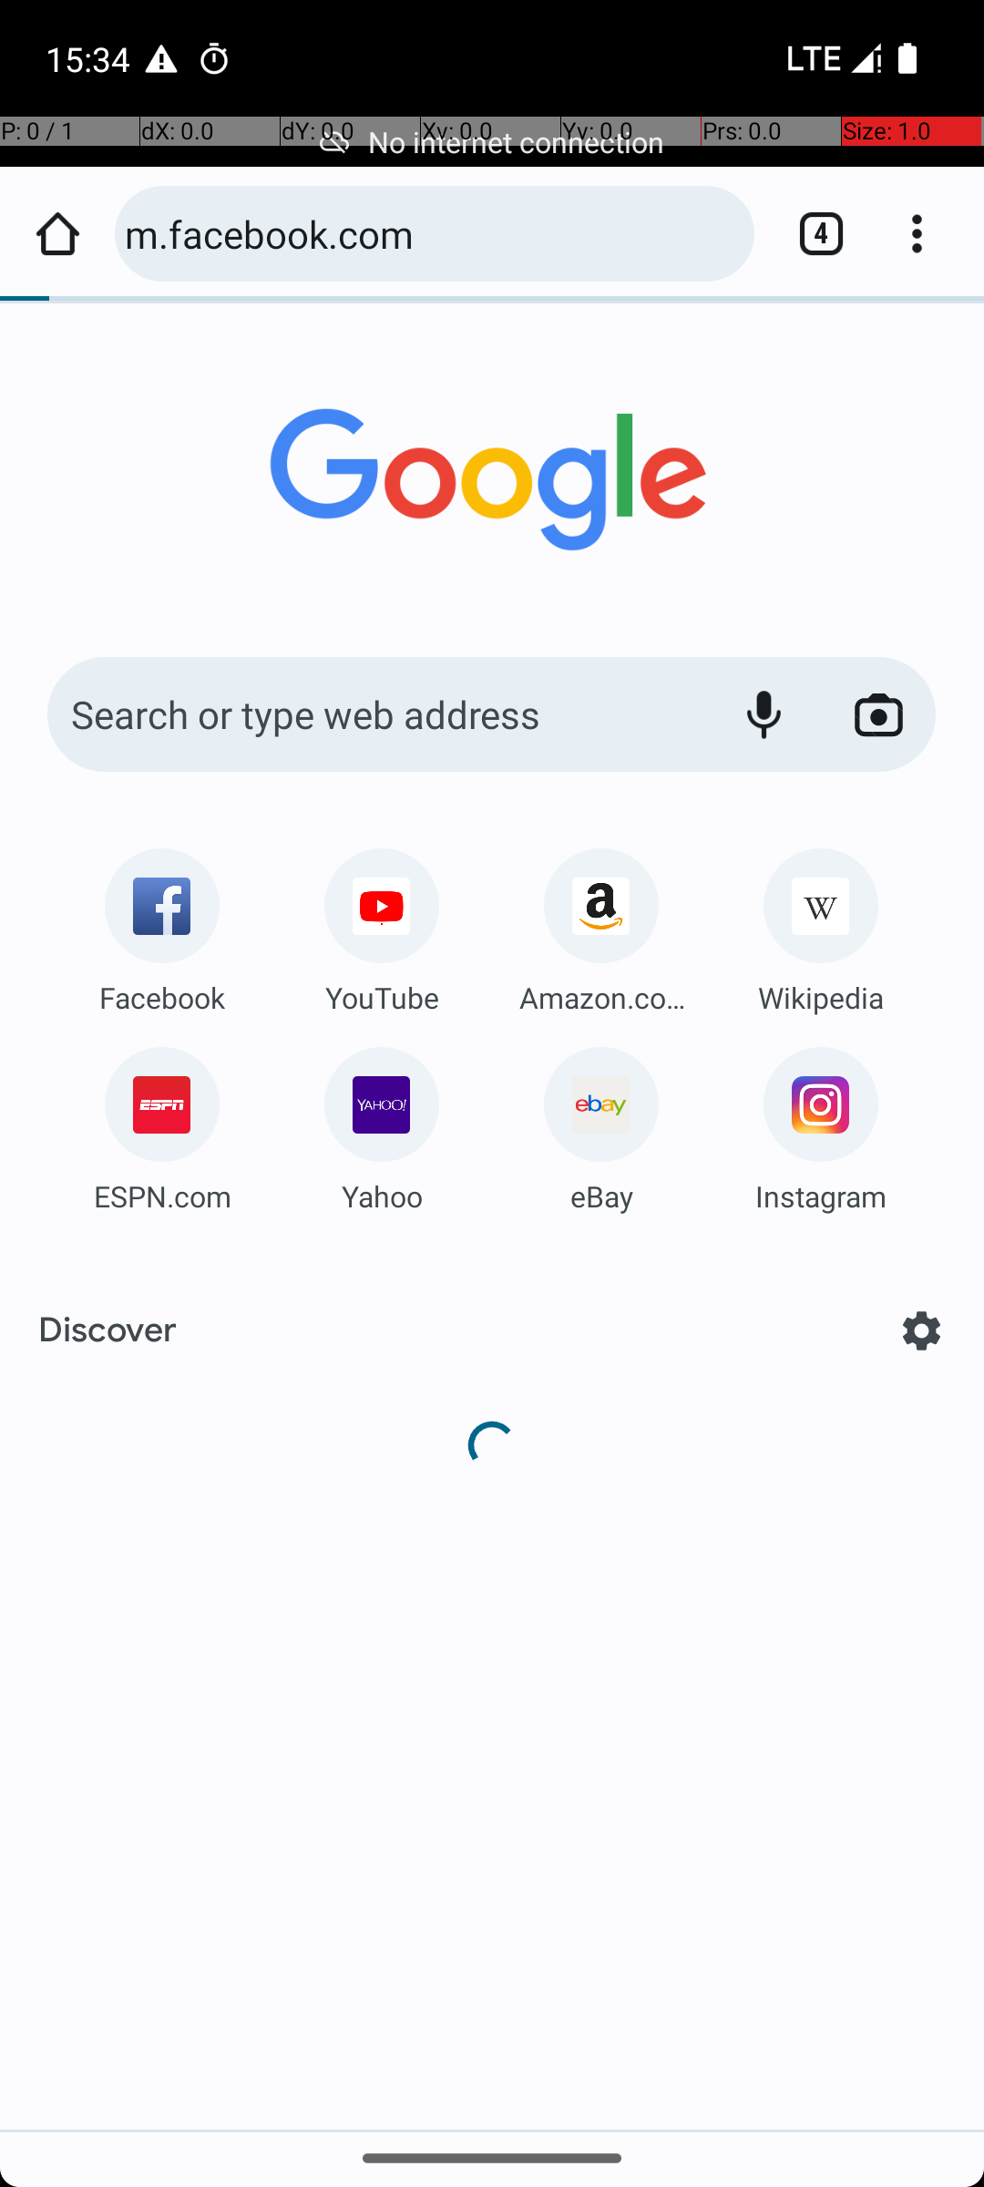  I want to click on eBay, so click(601, 1196).